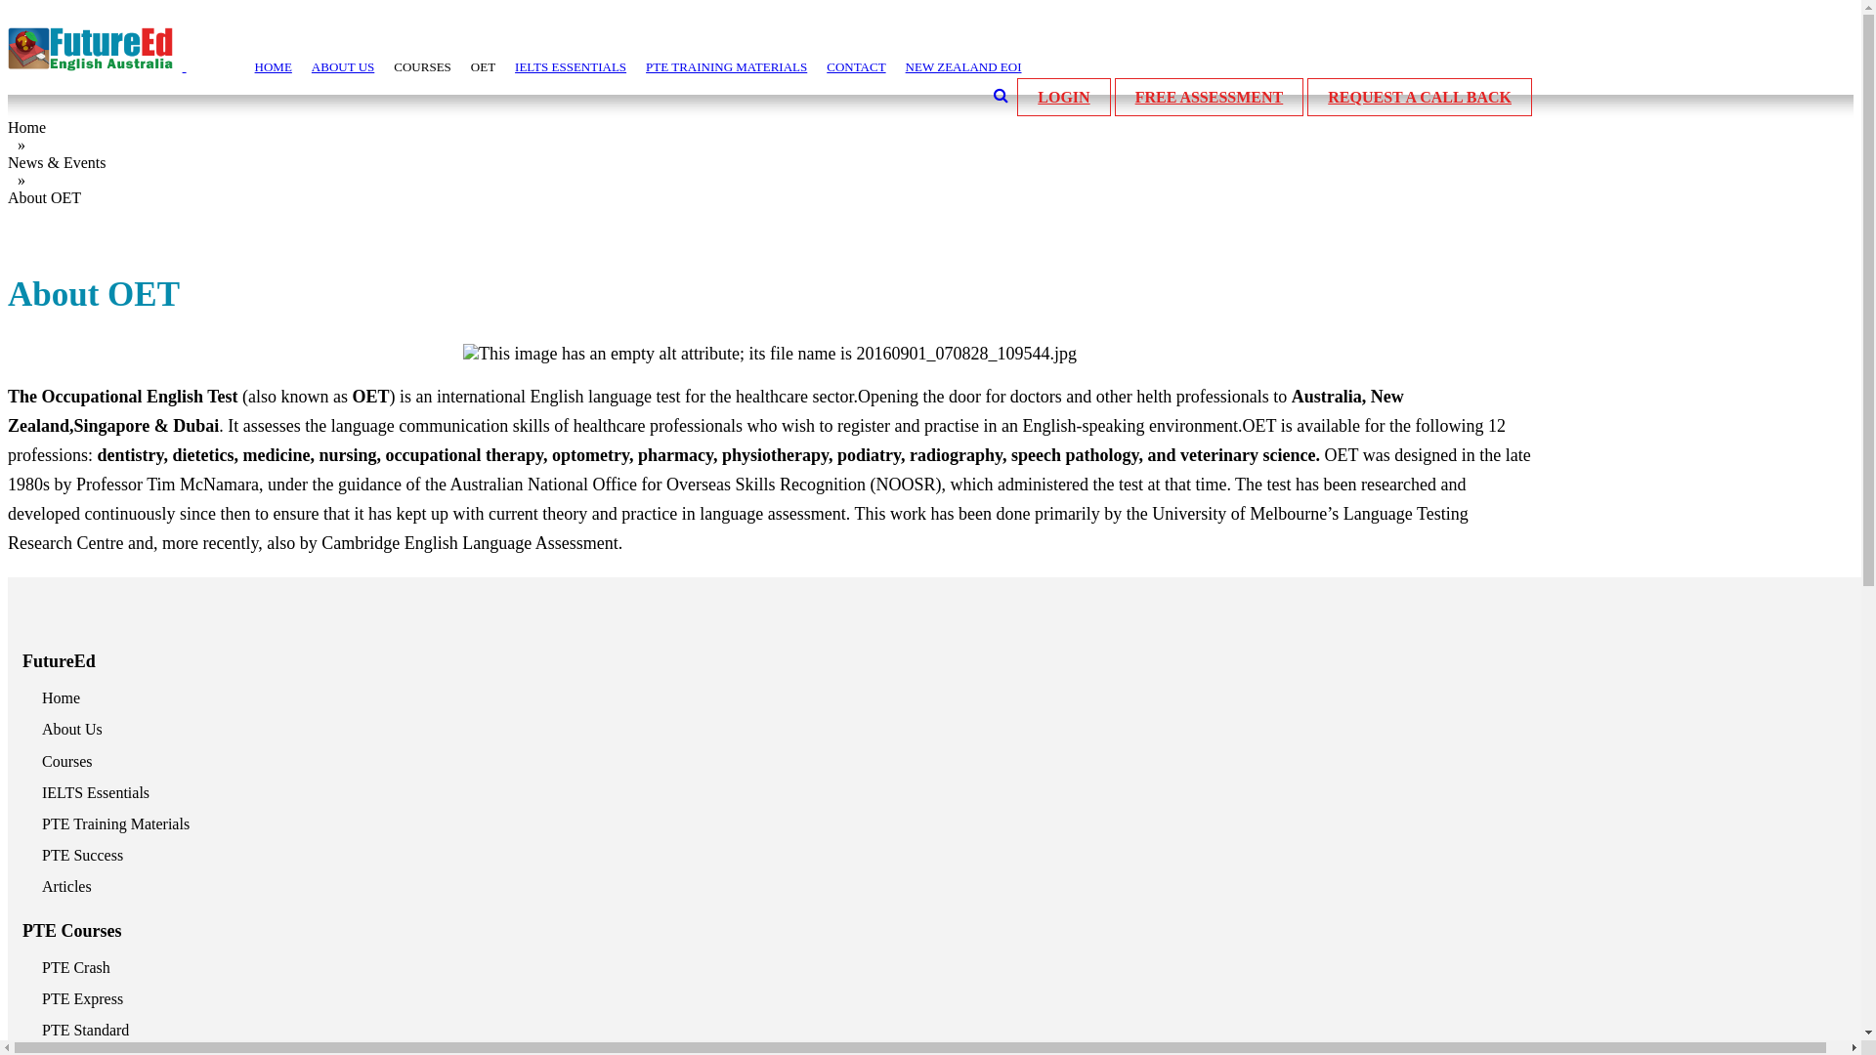 The height and width of the screenshot is (1055, 1876). What do you see at coordinates (76, 967) in the screenshot?
I see `PTE Crash` at bounding box center [76, 967].